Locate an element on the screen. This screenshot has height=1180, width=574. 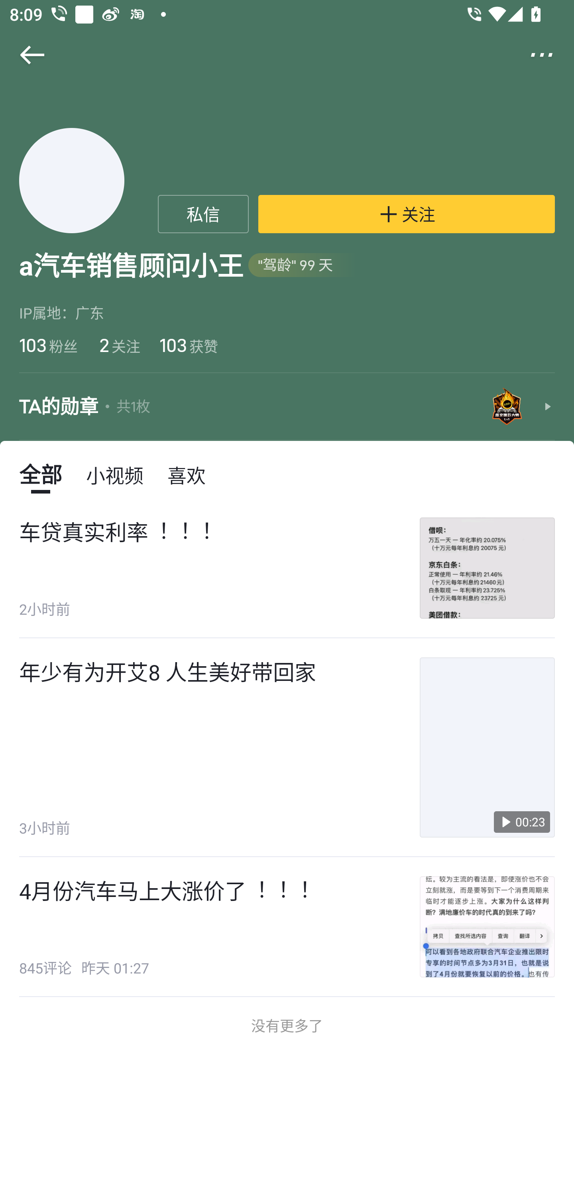
 关注 is located at coordinates (407, 214).